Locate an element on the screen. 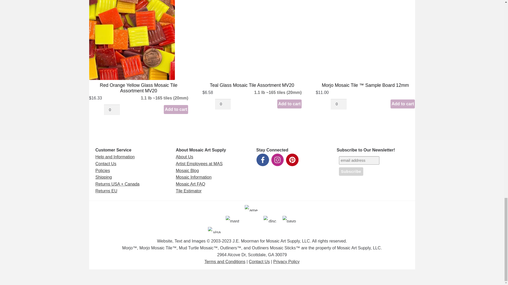  Visa is located at coordinates (214, 230).